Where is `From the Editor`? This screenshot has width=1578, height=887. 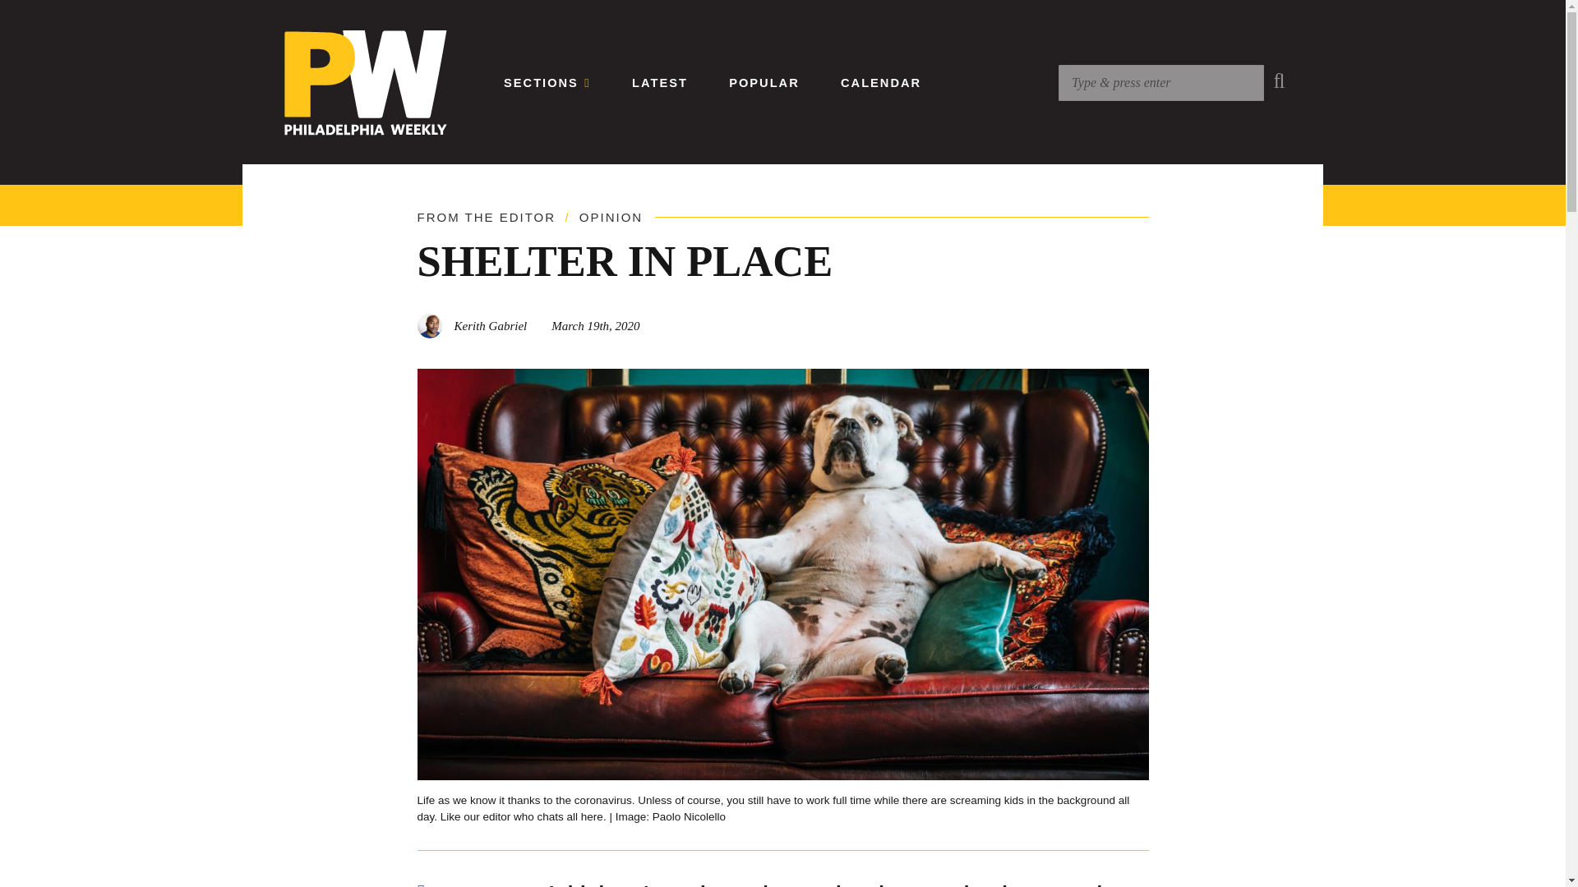
From the Editor is located at coordinates (487, 217).